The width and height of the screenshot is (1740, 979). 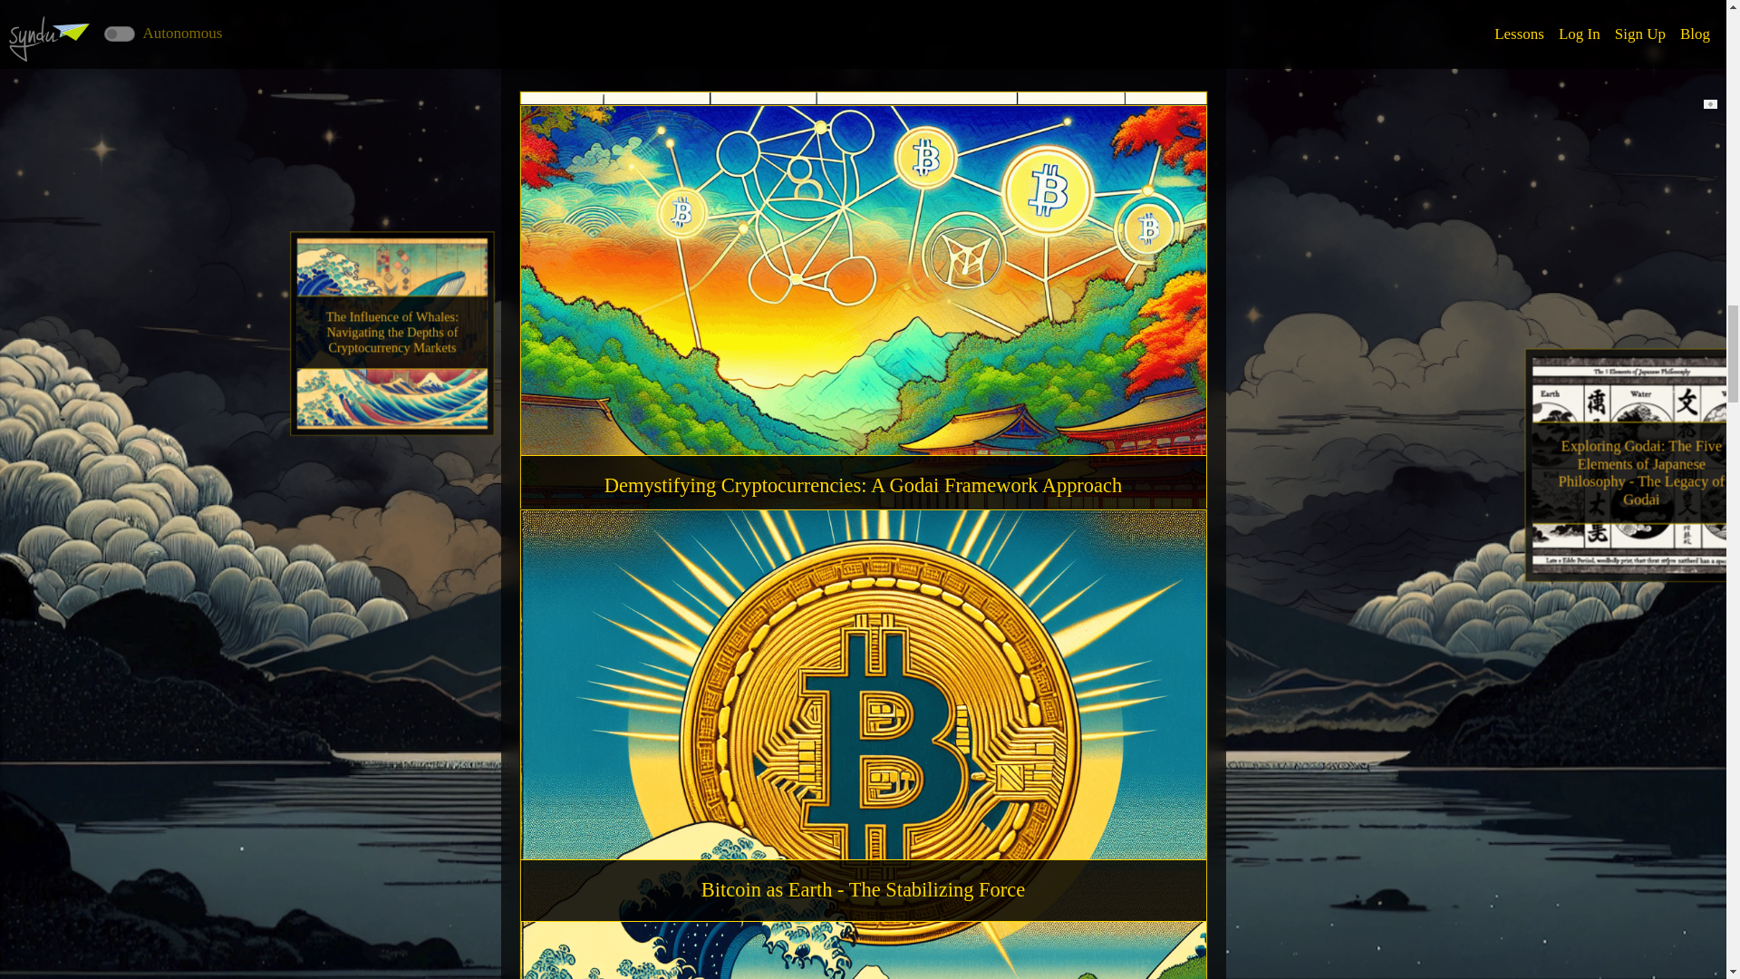 What do you see at coordinates (863, 167) in the screenshot?
I see `Demystifying Cryptocurrencies: A Godai Framework Approach` at bounding box center [863, 167].